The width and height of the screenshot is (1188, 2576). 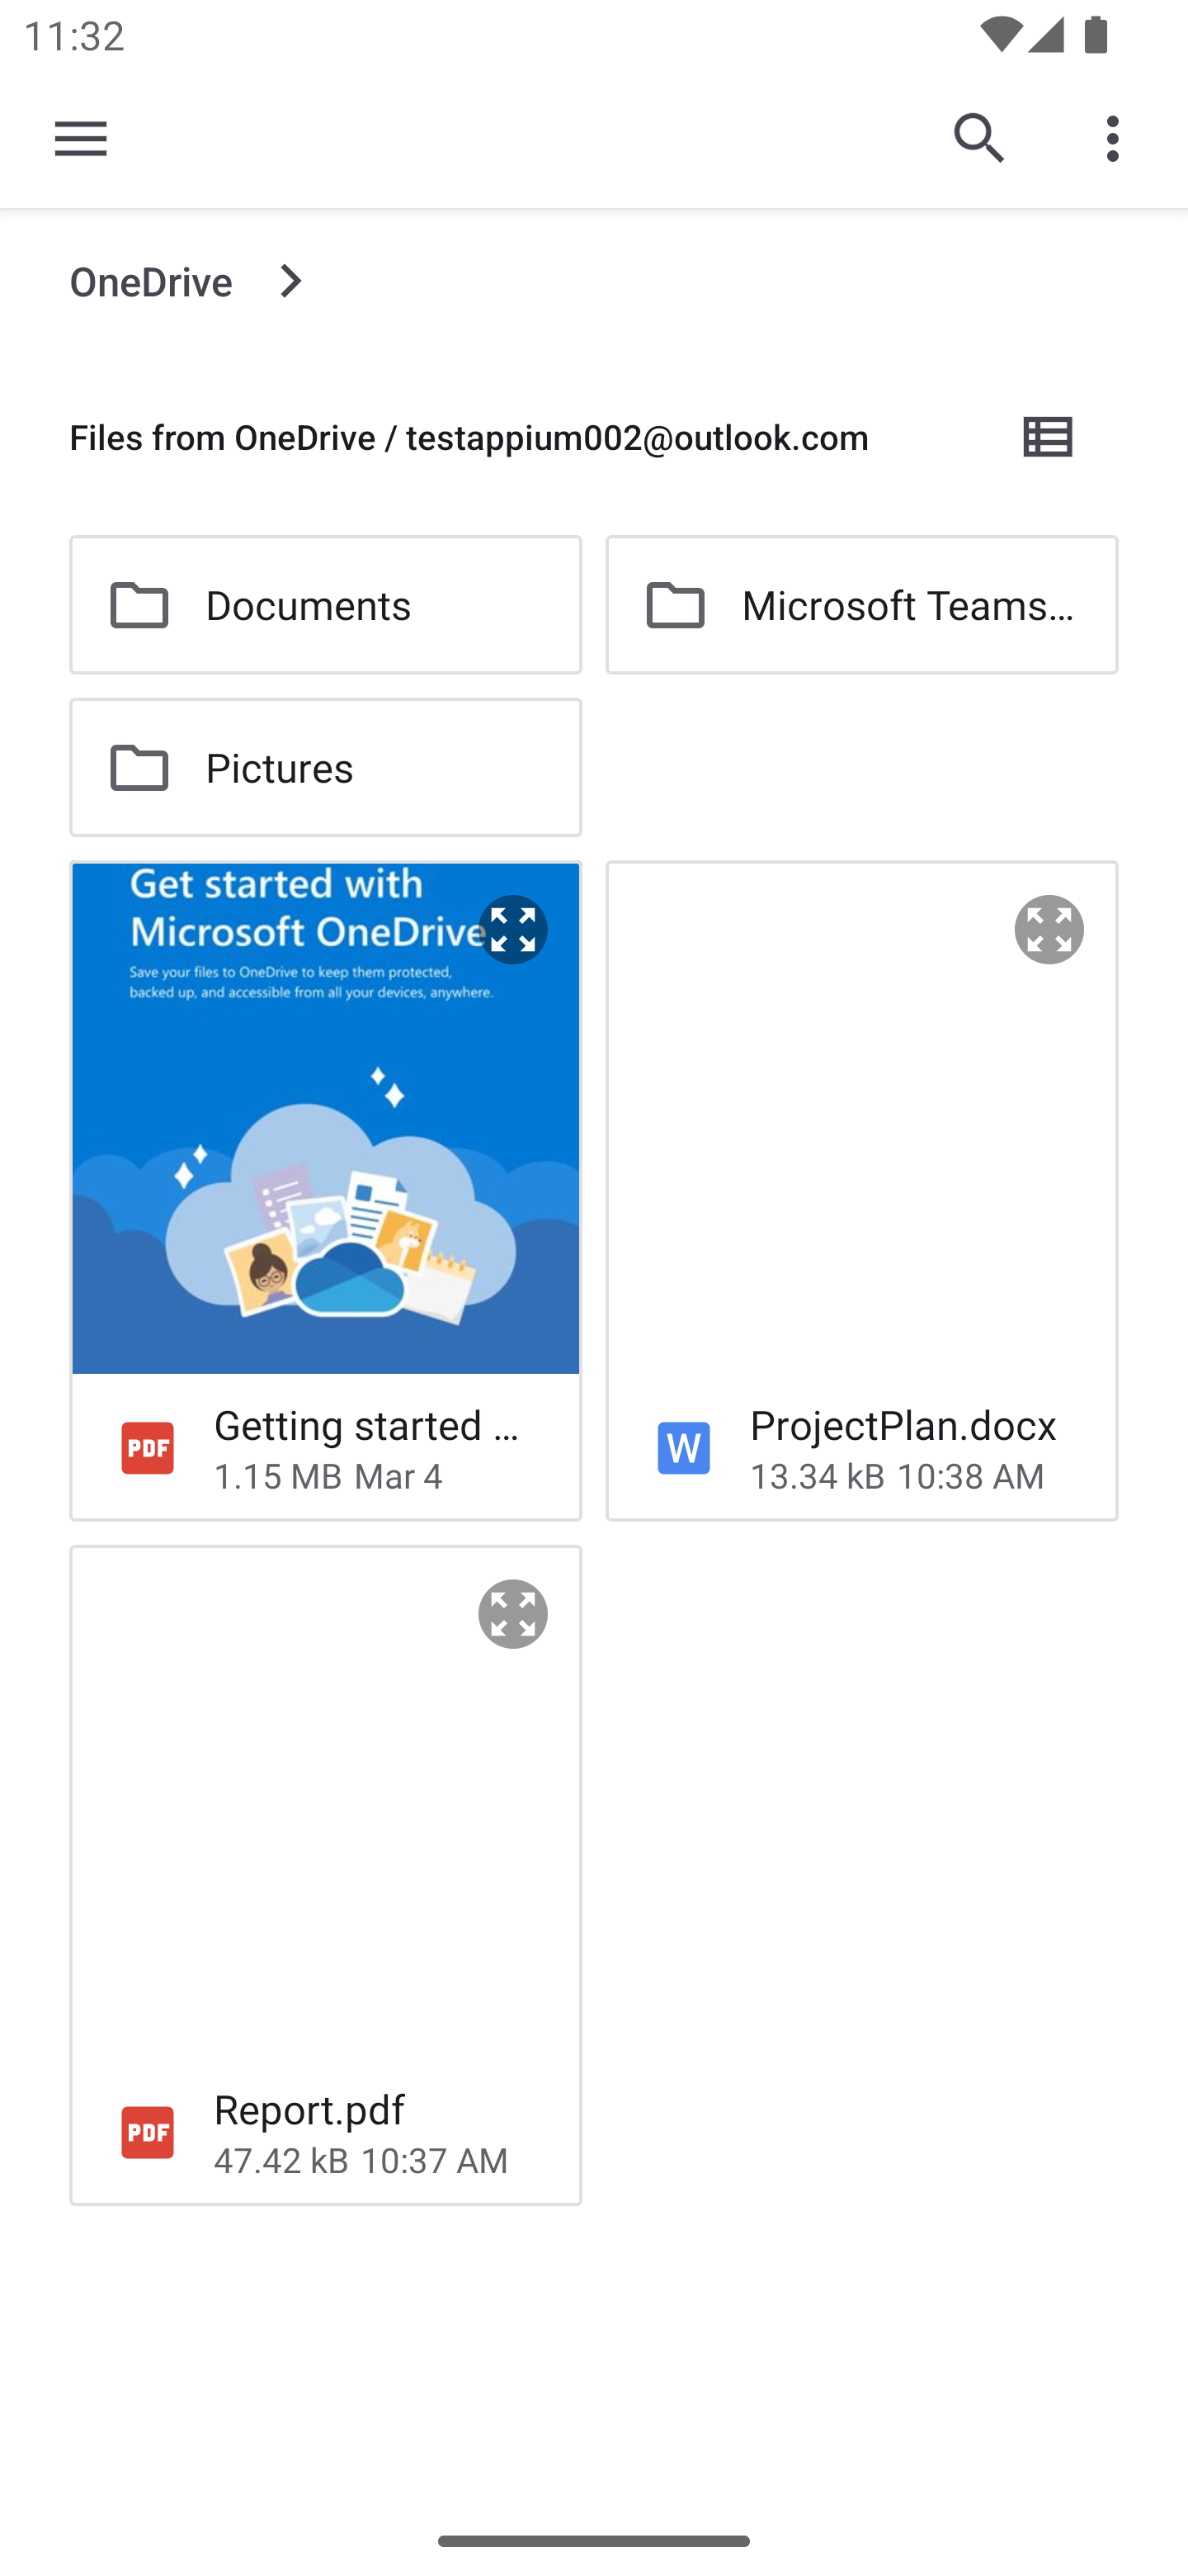 I want to click on Documents, so click(x=325, y=604).